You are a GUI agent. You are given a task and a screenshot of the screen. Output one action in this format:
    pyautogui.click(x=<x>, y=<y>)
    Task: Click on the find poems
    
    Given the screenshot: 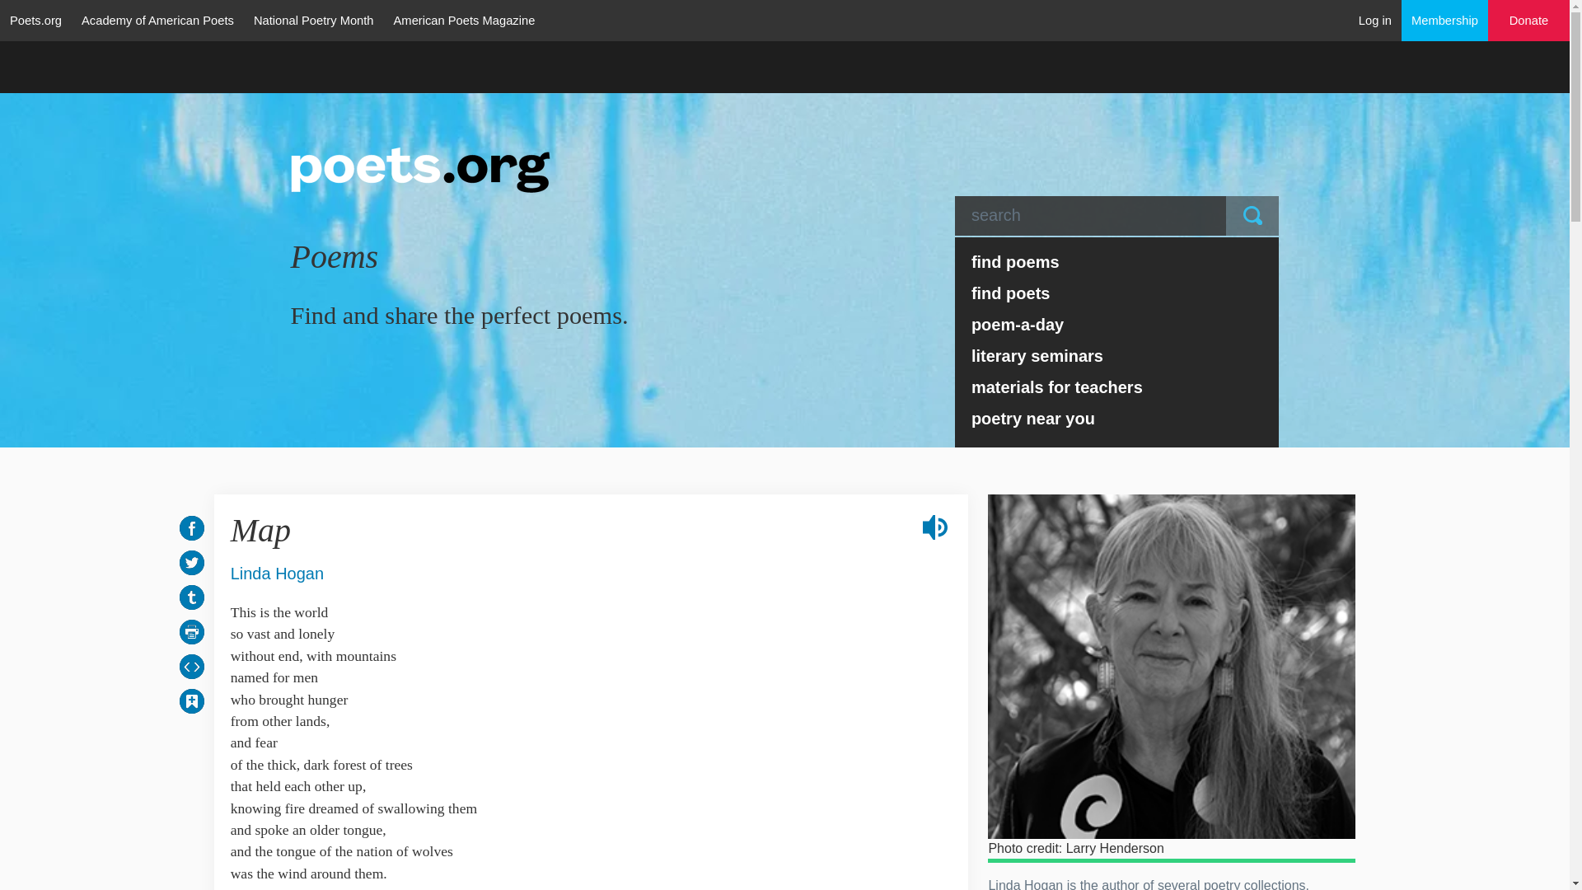 What is the action you would take?
    pyautogui.click(x=1117, y=262)
    